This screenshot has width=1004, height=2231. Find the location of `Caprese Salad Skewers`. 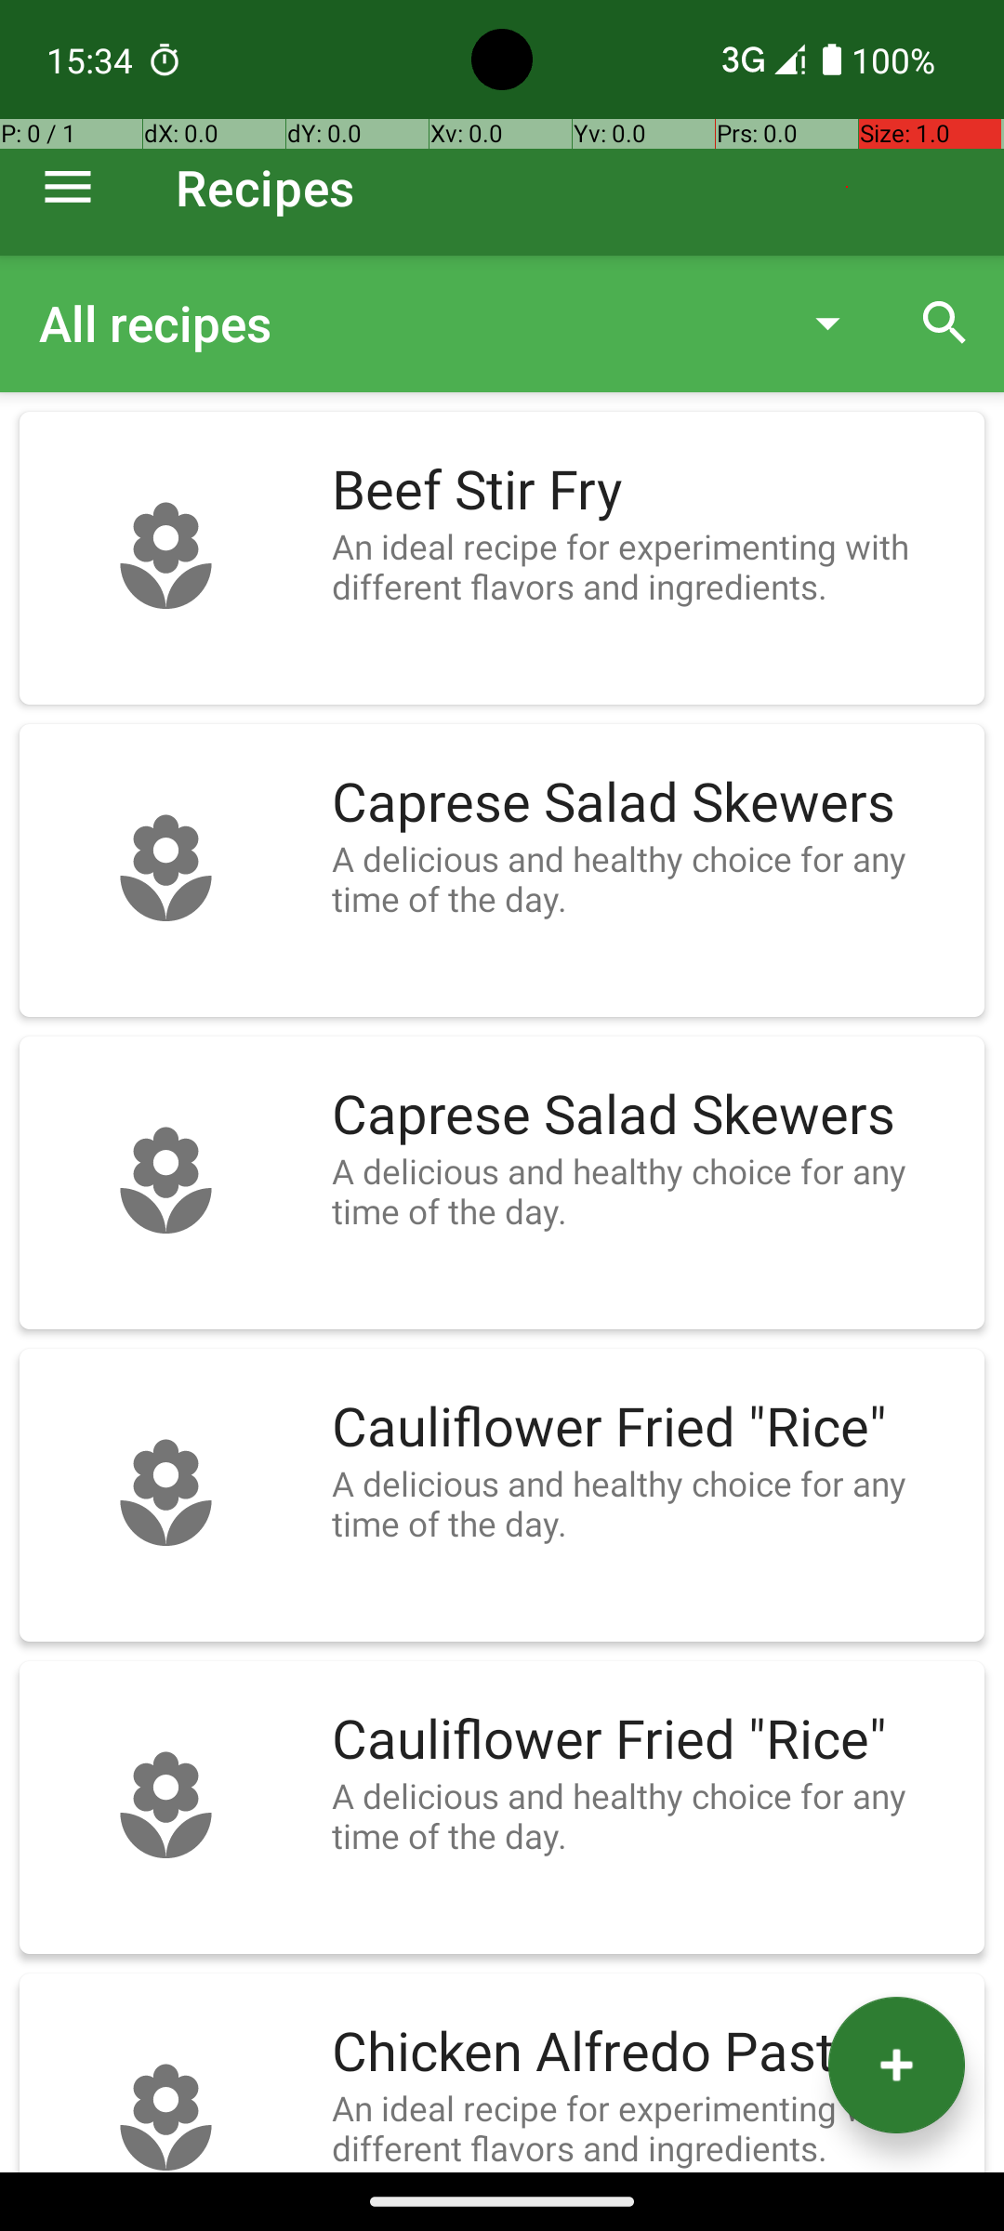

Caprese Salad Skewers is located at coordinates (649, 803).